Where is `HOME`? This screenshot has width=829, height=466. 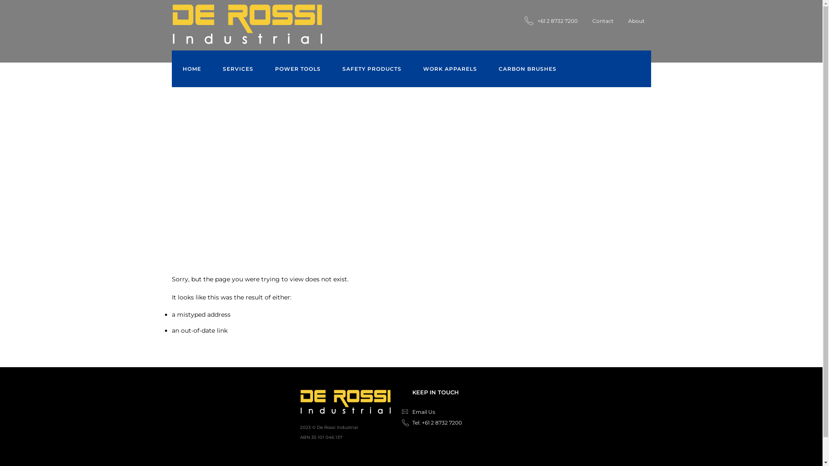
HOME is located at coordinates (192, 69).